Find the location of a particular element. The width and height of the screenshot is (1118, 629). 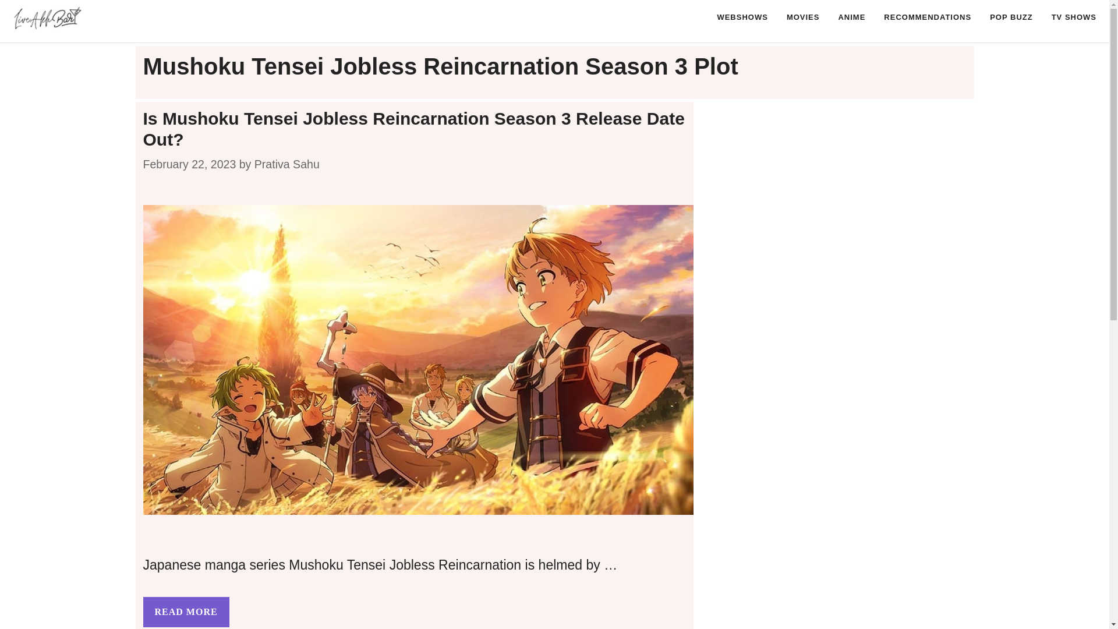

RECOMMENDATIONS is located at coordinates (927, 17).